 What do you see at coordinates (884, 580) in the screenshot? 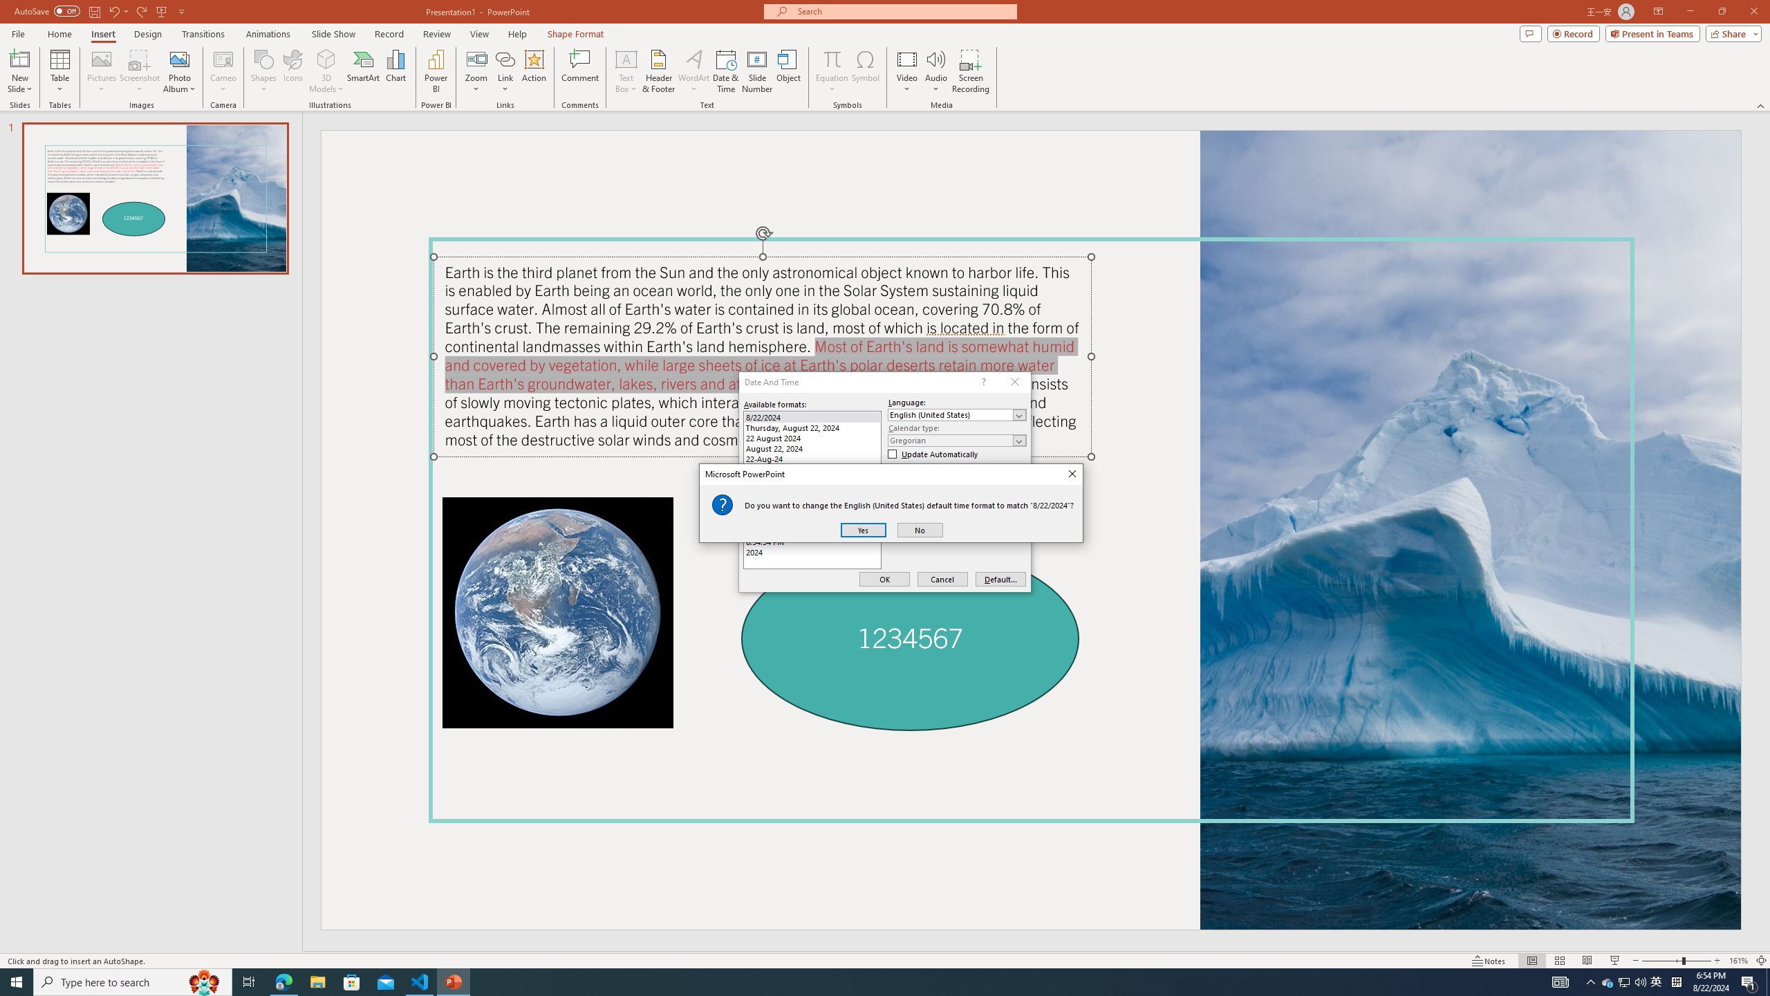
I see `OK` at bounding box center [884, 580].